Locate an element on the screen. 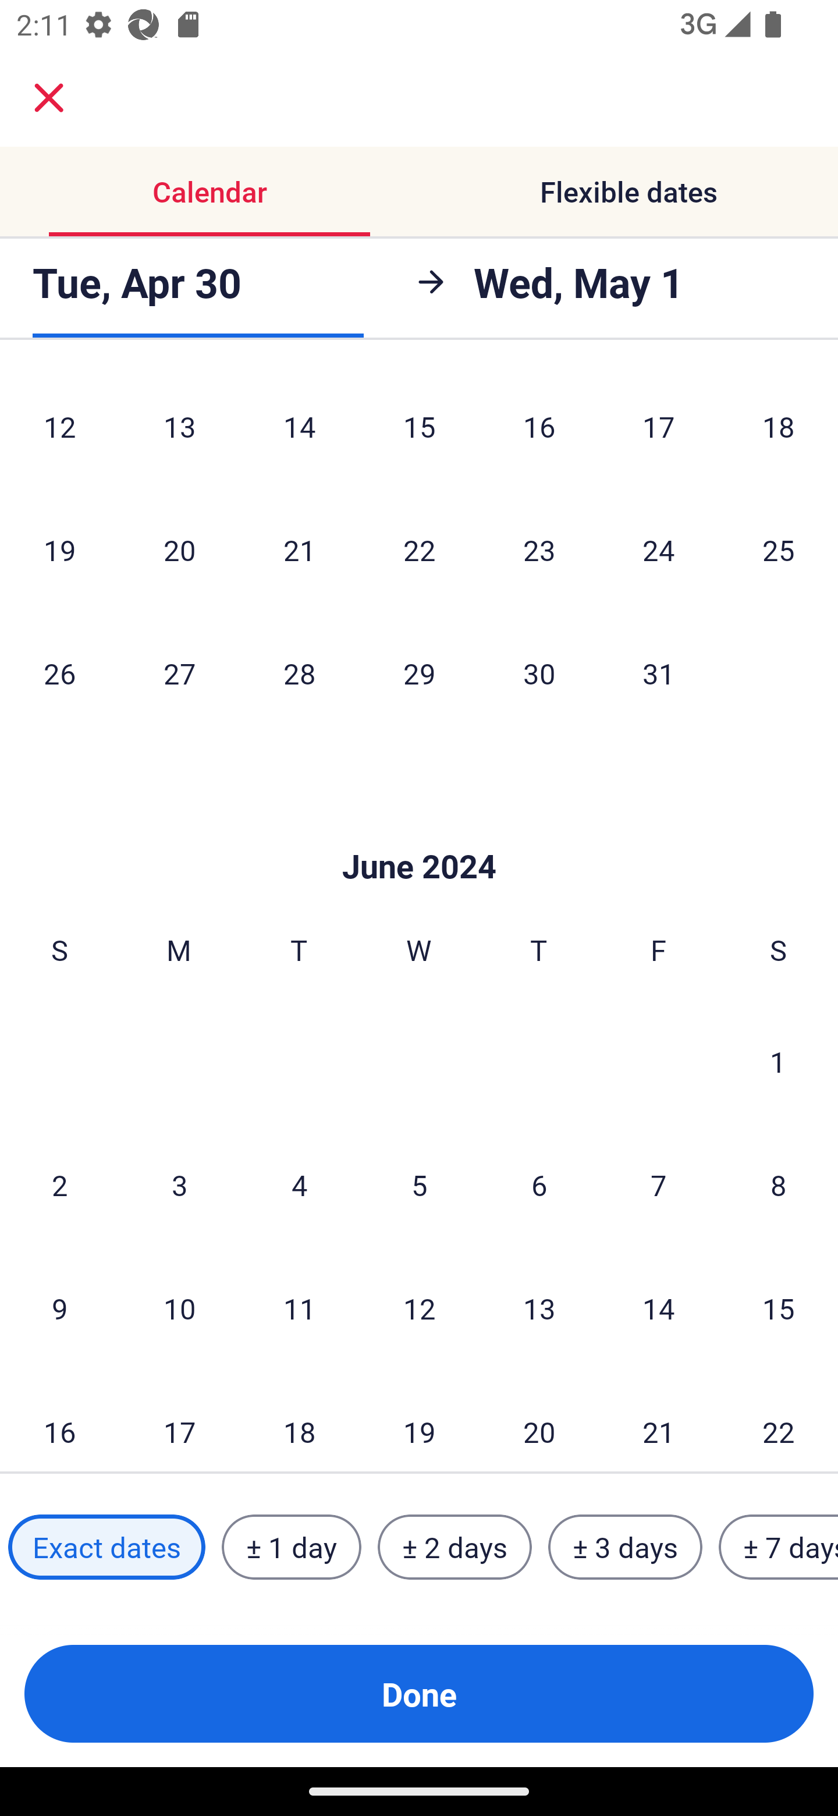  1 Saturday, June 1, 2024 is located at coordinates (778, 1062).